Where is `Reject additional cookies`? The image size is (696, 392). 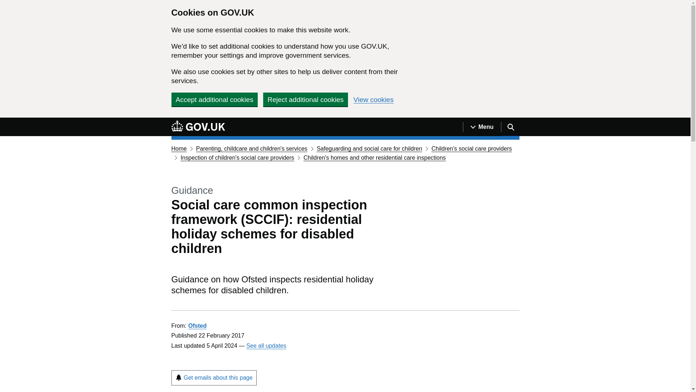 Reject additional cookies is located at coordinates (305, 99).